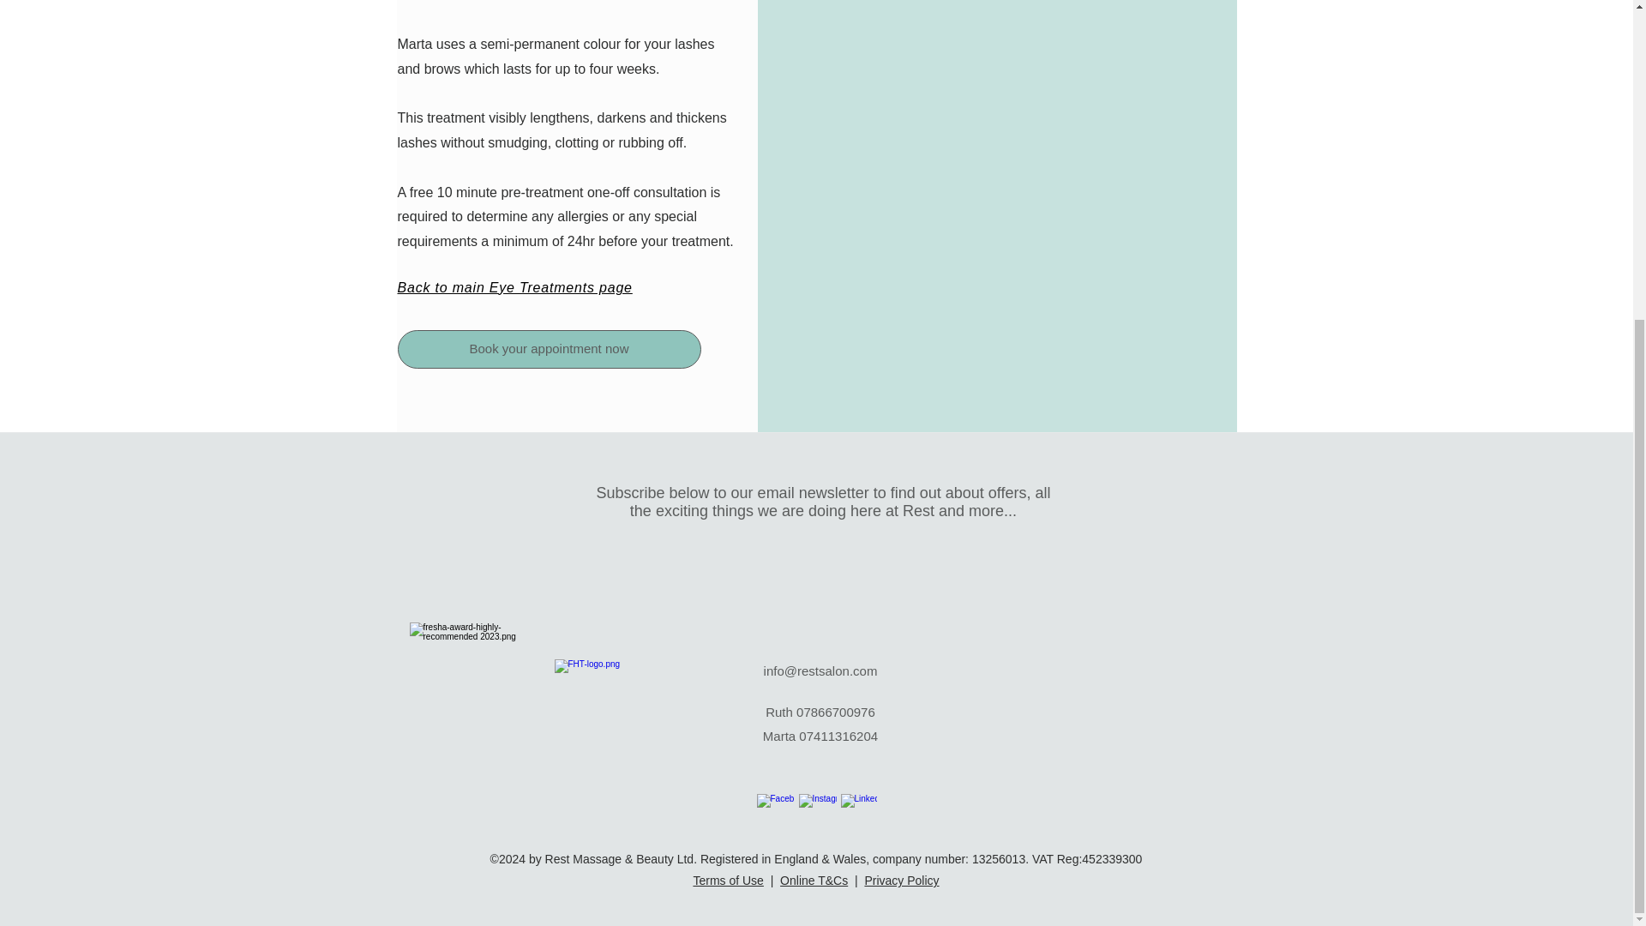  Describe the element at coordinates (549, 348) in the screenshot. I see `Book your appointment now` at that location.